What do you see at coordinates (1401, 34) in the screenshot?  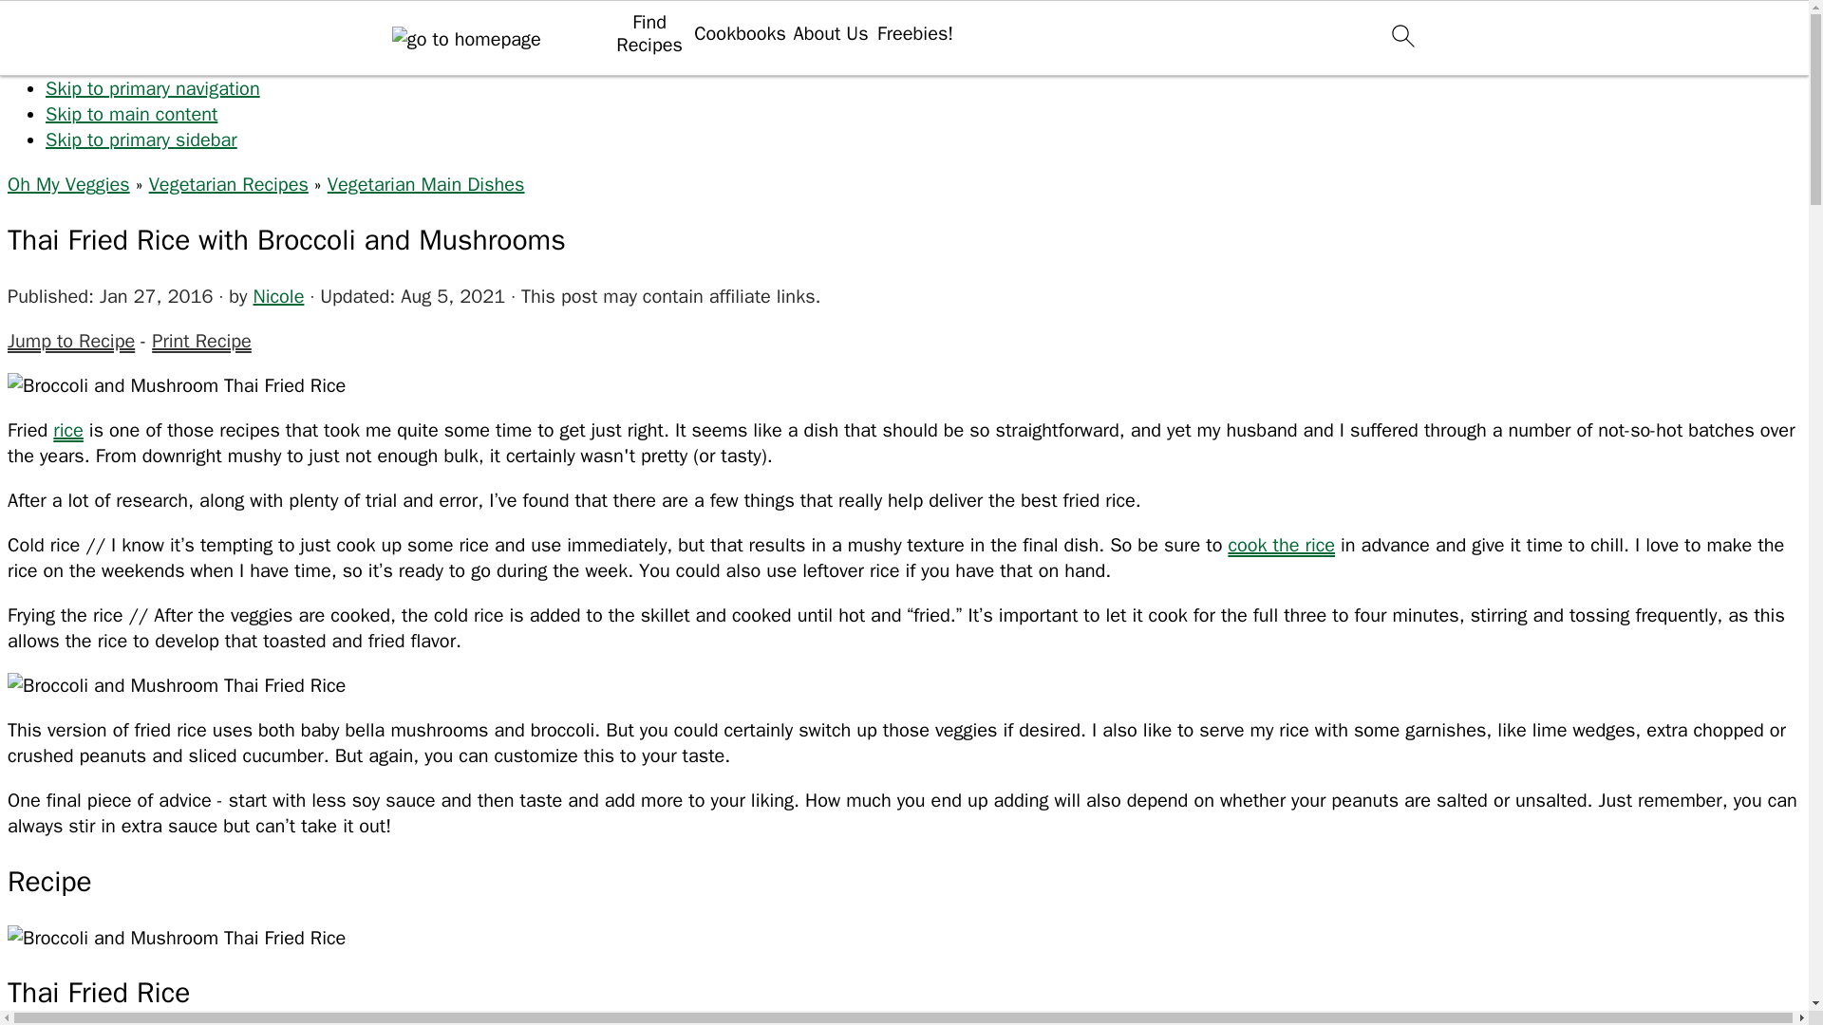 I see `search icon` at bounding box center [1401, 34].